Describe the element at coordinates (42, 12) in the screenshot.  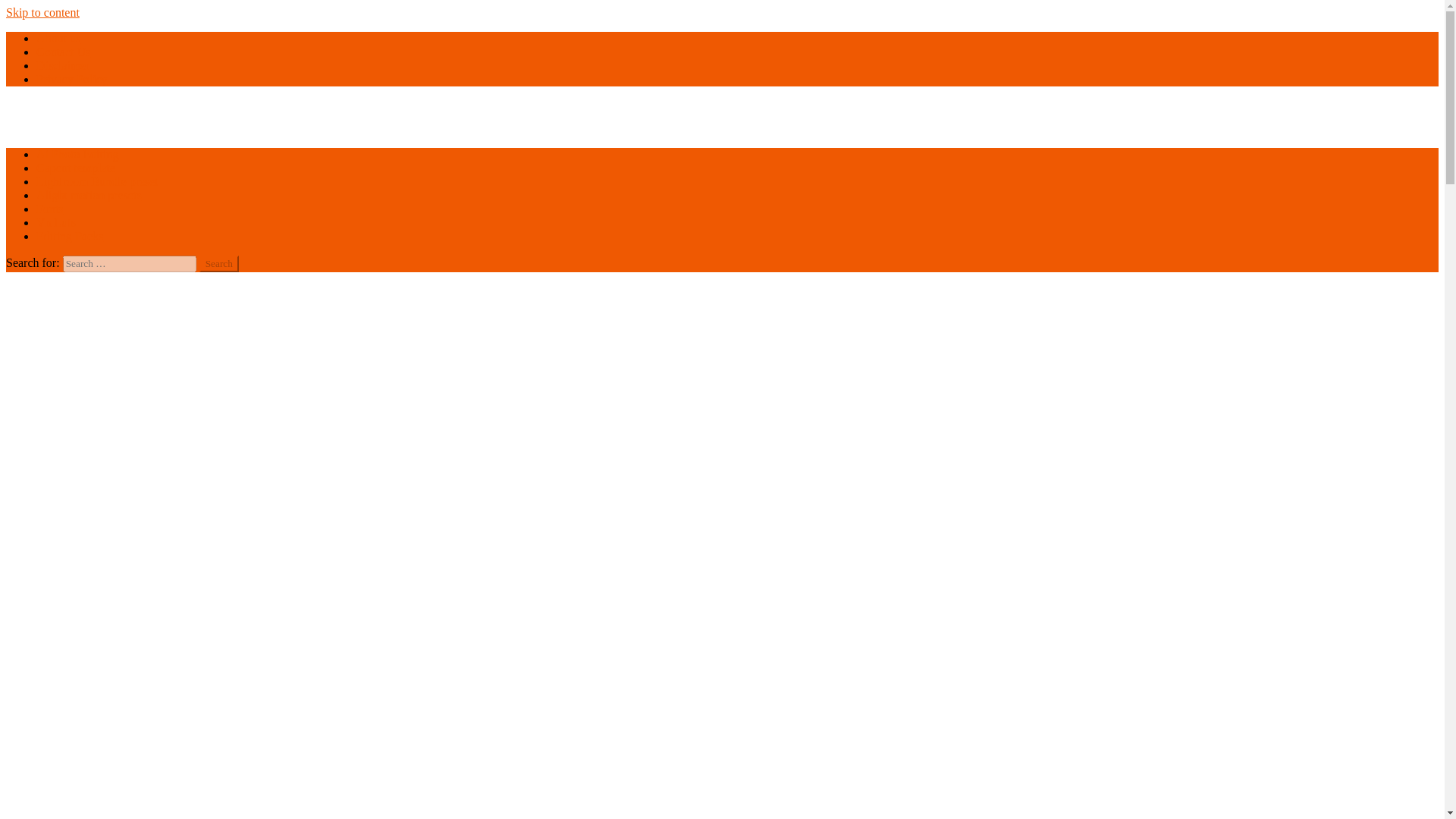
I see `Skip to content` at that location.